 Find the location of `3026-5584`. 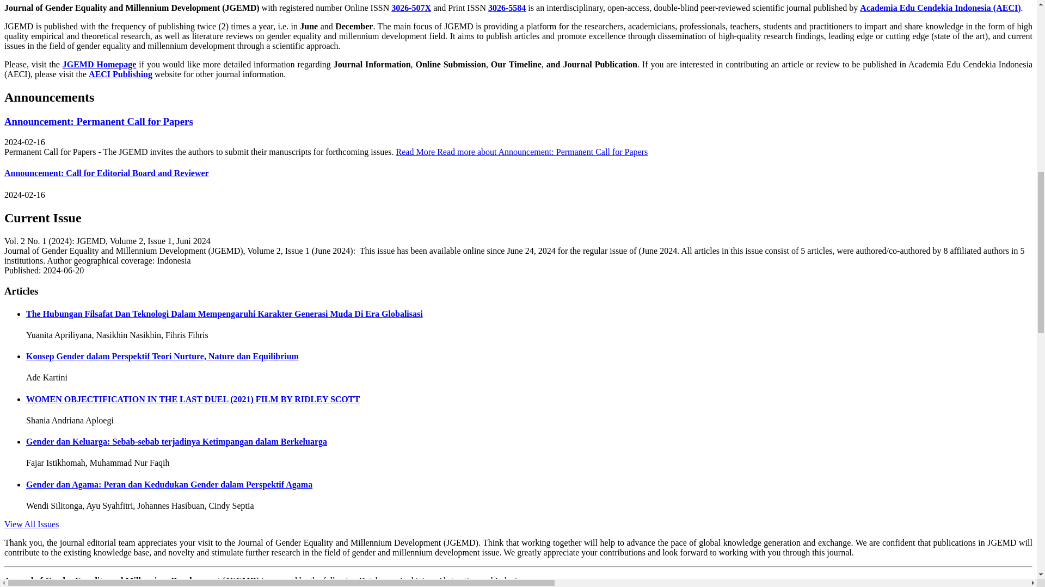

3026-5584 is located at coordinates (506, 8).